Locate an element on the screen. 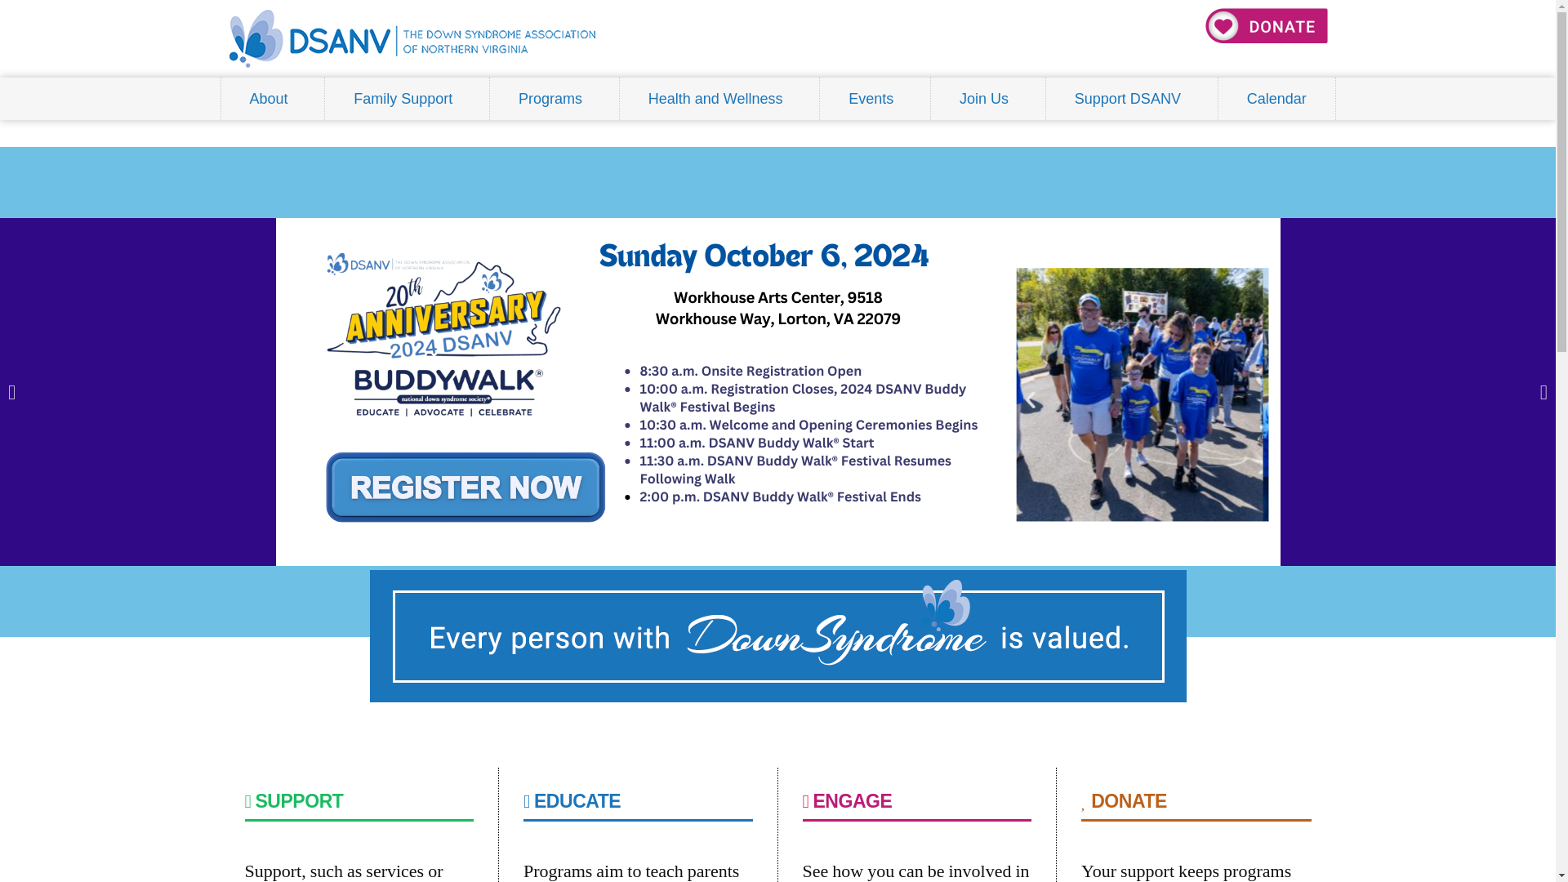 This screenshot has height=882, width=1568. Every person with Down syndrome is a valued. is located at coordinates (777, 635).